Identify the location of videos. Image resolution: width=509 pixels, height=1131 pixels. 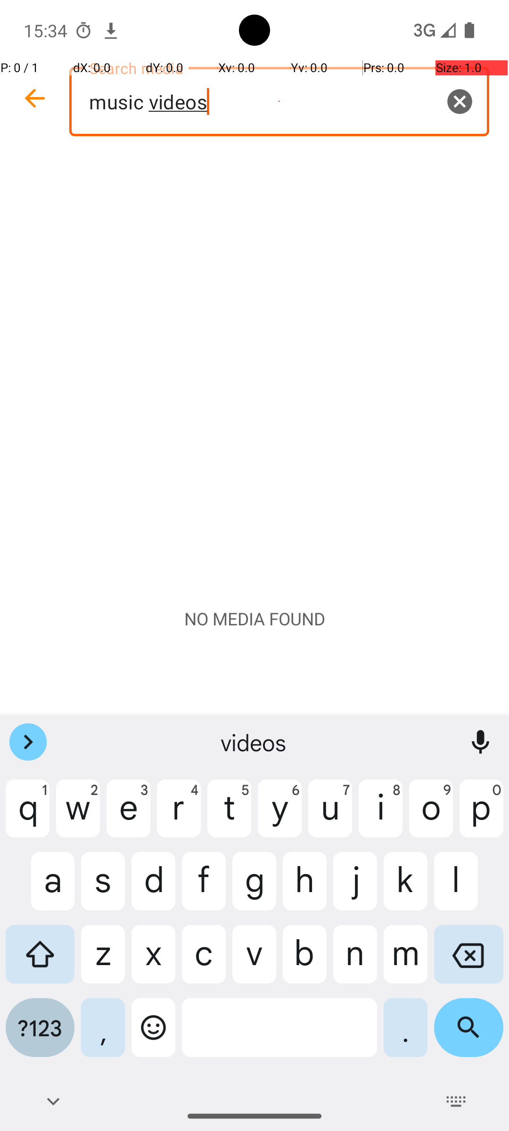
(254, 742).